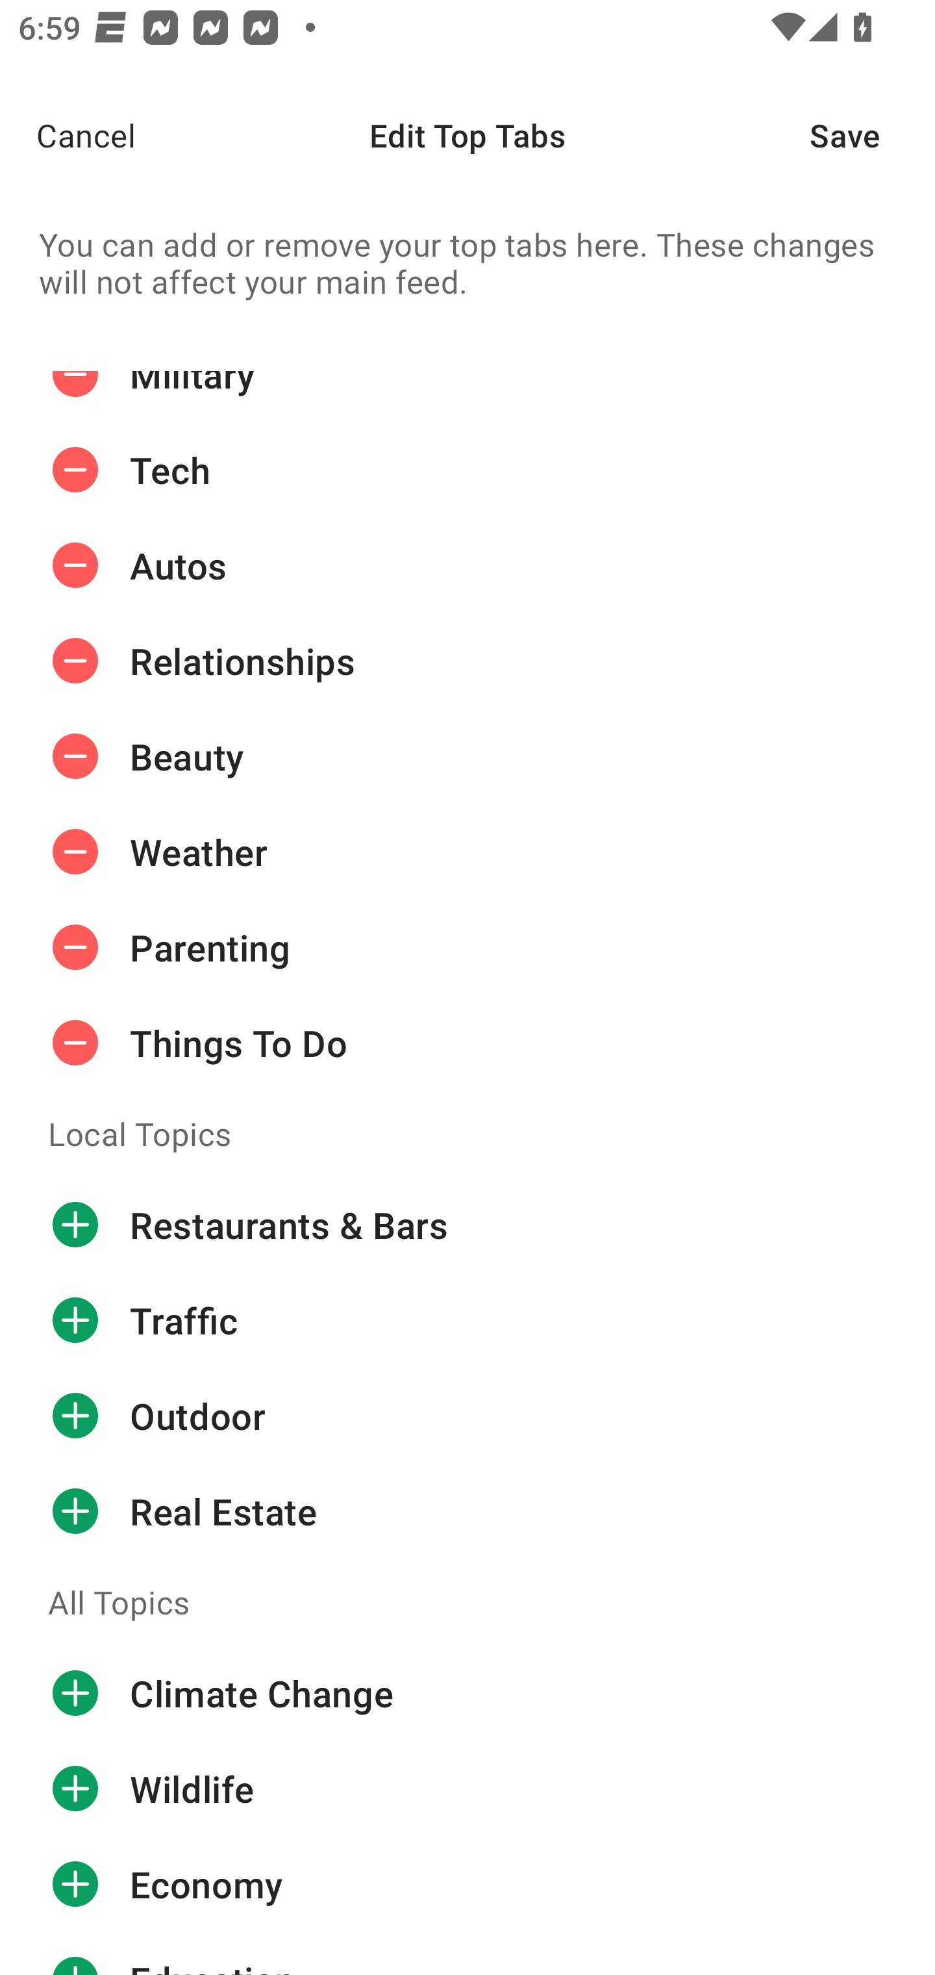 This screenshot has height=1975, width=935. What do you see at coordinates (467, 852) in the screenshot?
I see `Weather` at bounding box center [467, 852].